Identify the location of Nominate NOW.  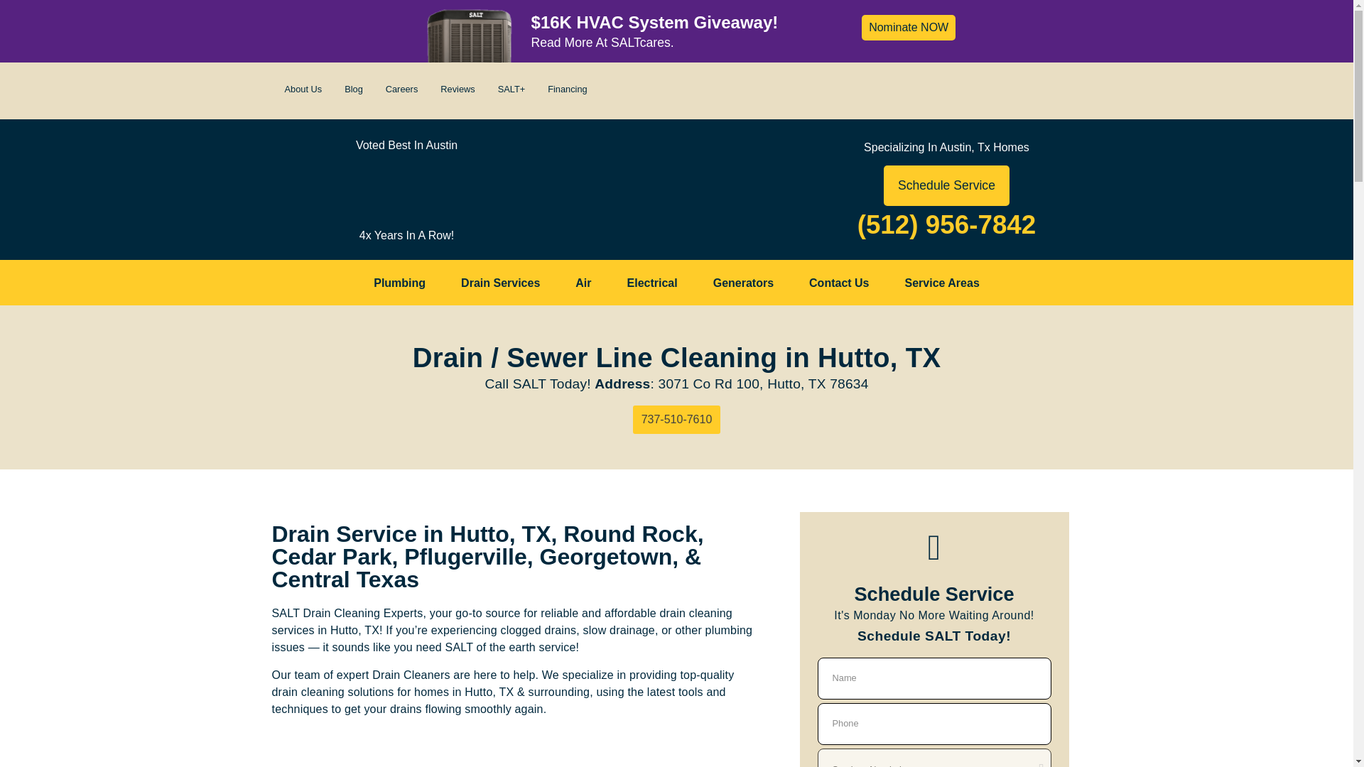
(909, 27).